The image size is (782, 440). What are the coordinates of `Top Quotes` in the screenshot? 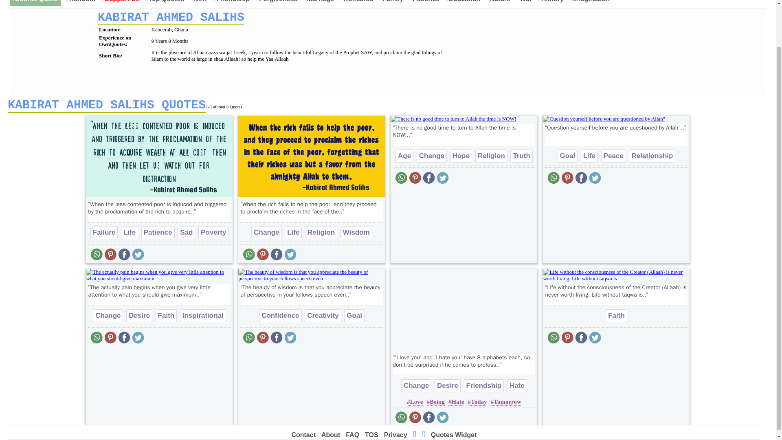 It's located at (166, 2).